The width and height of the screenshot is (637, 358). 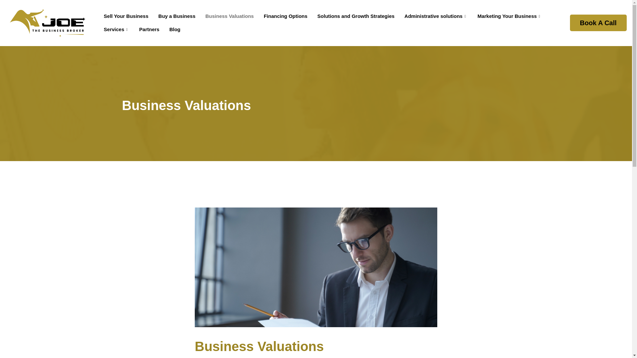 What do you see at coordinates (116, 30) in the screenshot?
I see `Services` at bounding box center [116, 30].